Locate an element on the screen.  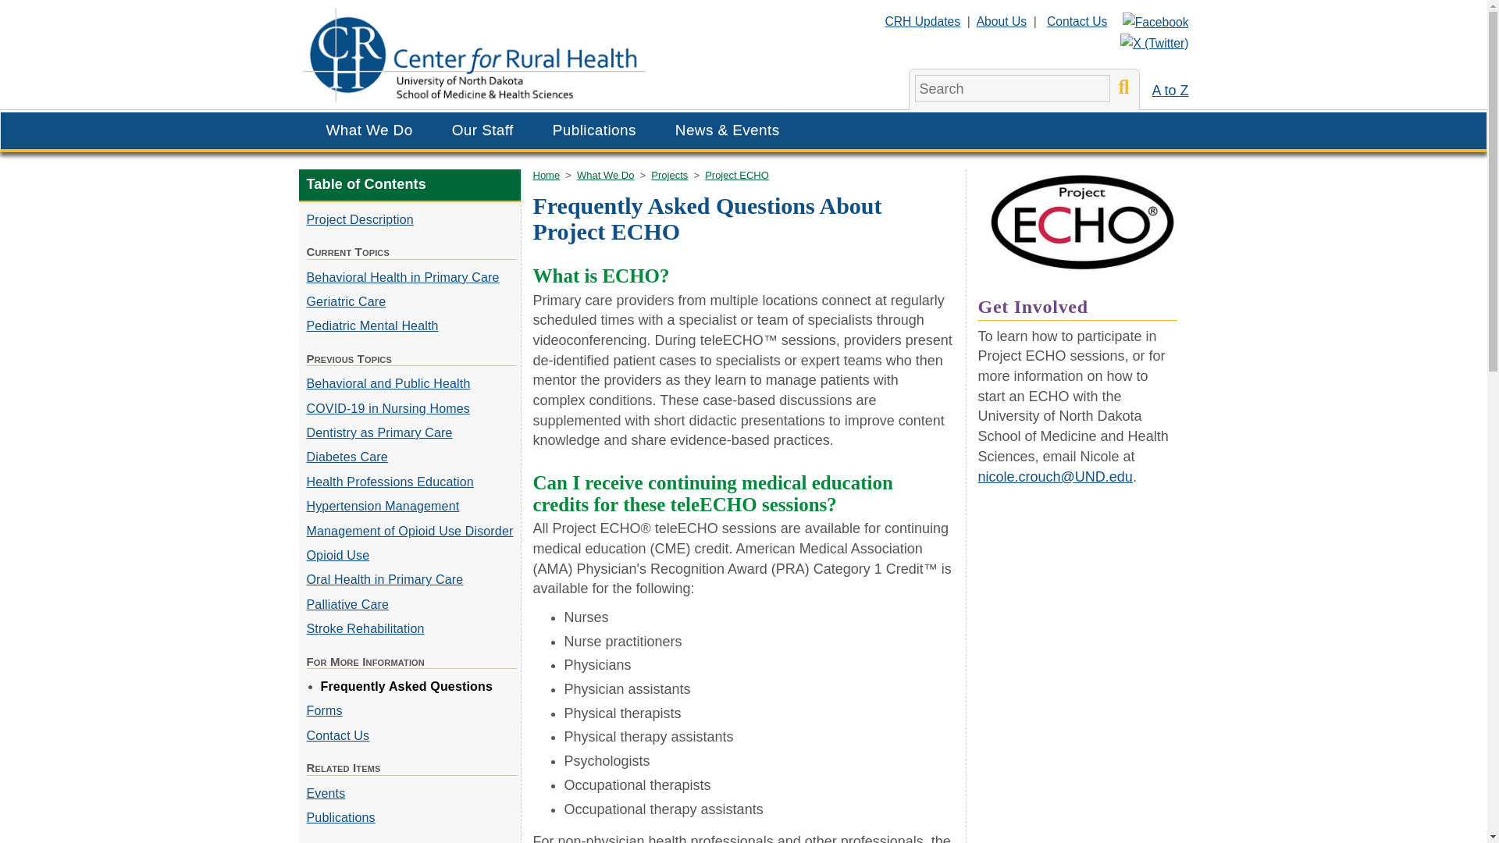
Management of Opioid Use Disorder is located at coordinates (409, 531).